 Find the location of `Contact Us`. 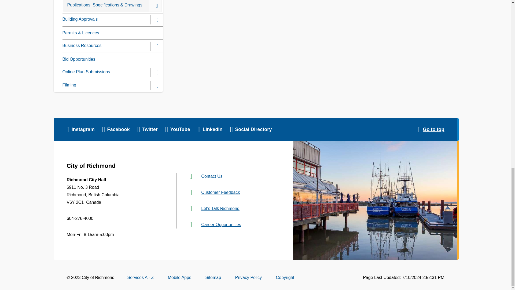

Contact Us is located at coordinates (212, 176).